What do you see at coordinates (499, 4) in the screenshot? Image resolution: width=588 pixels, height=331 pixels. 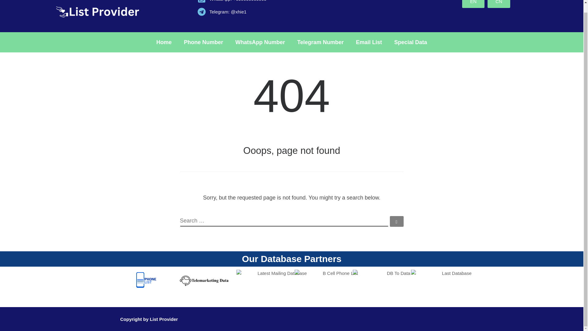 I see `CN` at bounding box center [499, 4].